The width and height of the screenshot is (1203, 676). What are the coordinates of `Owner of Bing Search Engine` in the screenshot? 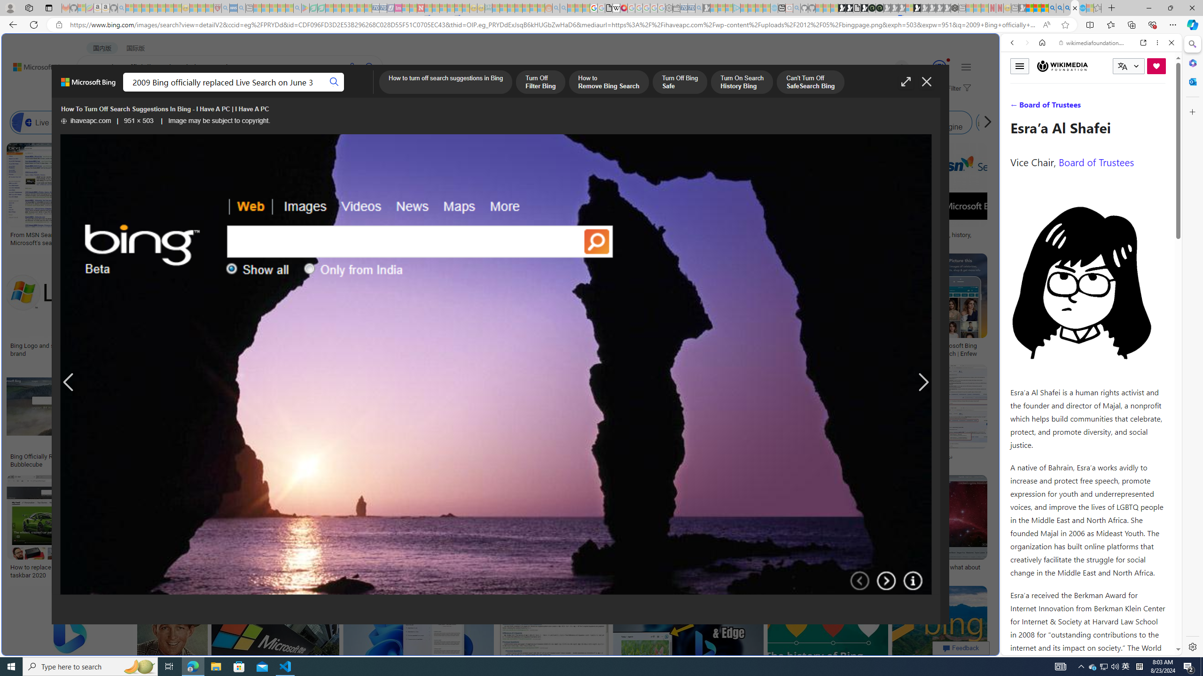 It's located at (921, 123).